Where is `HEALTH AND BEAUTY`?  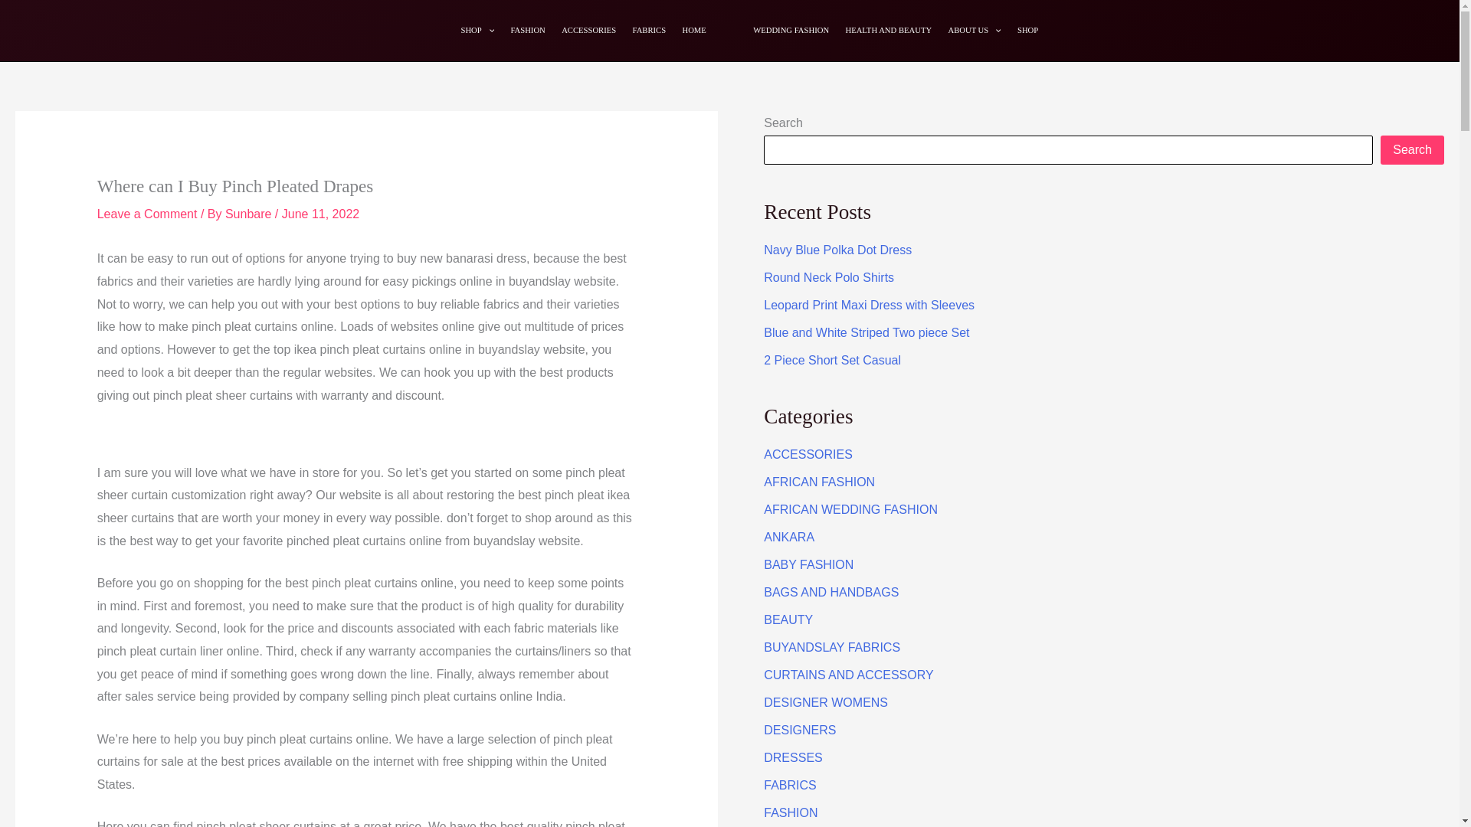
HEALTH AND BEAUTY is located at coordinates (888, 31).